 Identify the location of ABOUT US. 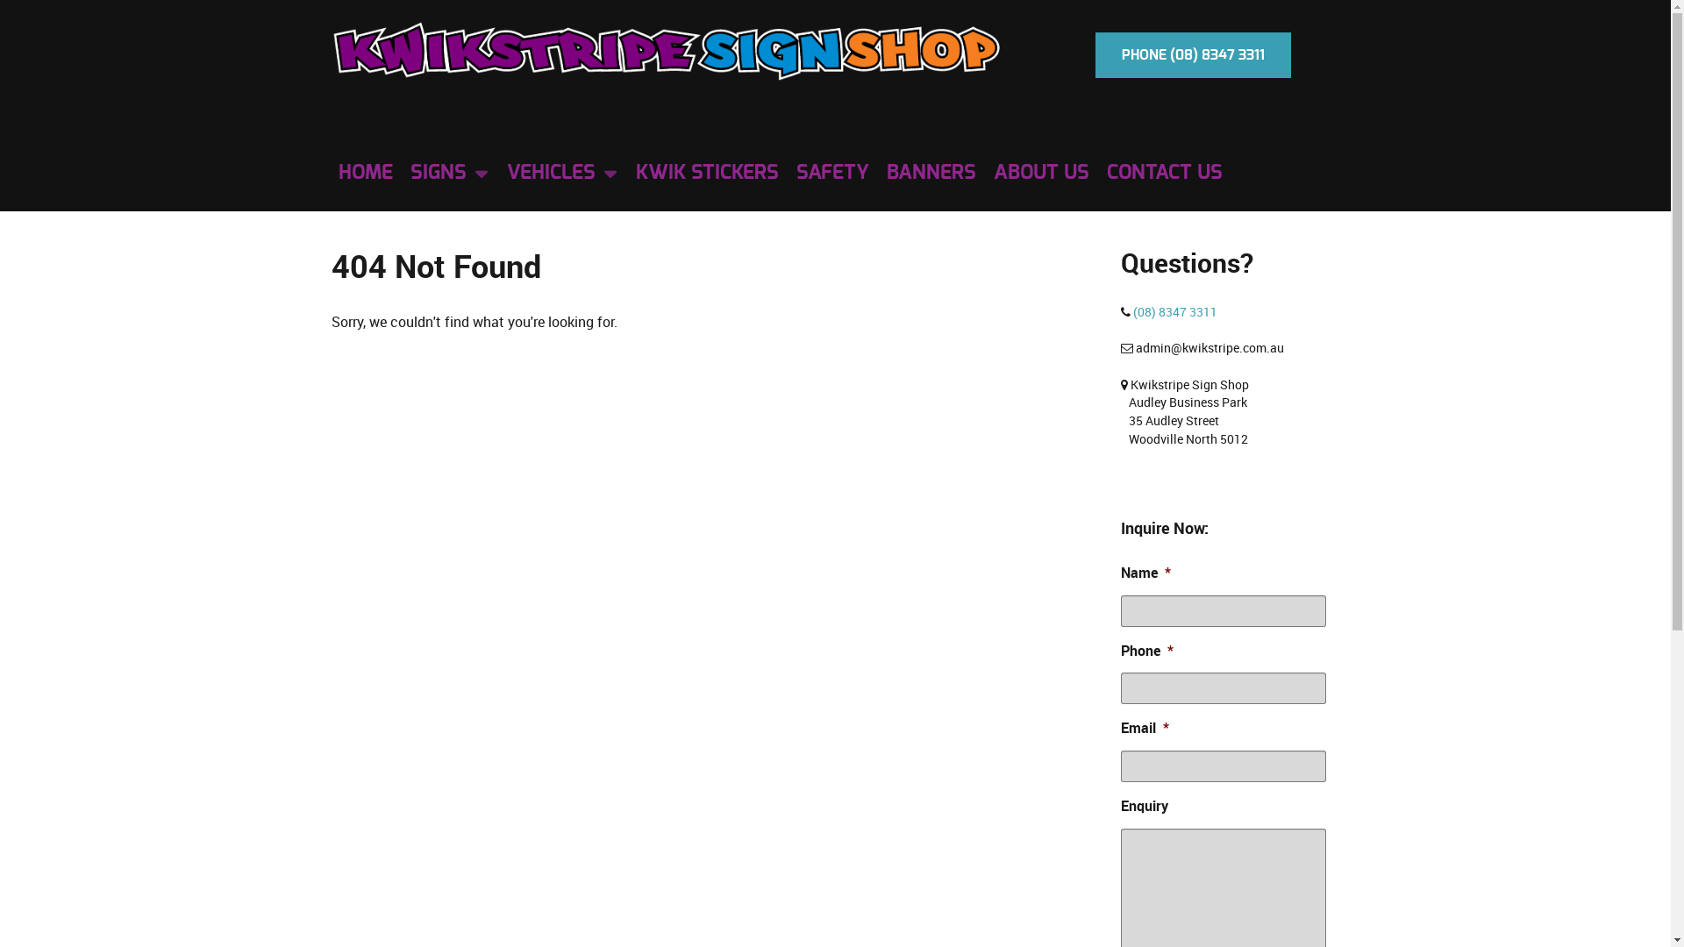
(1040, 174).